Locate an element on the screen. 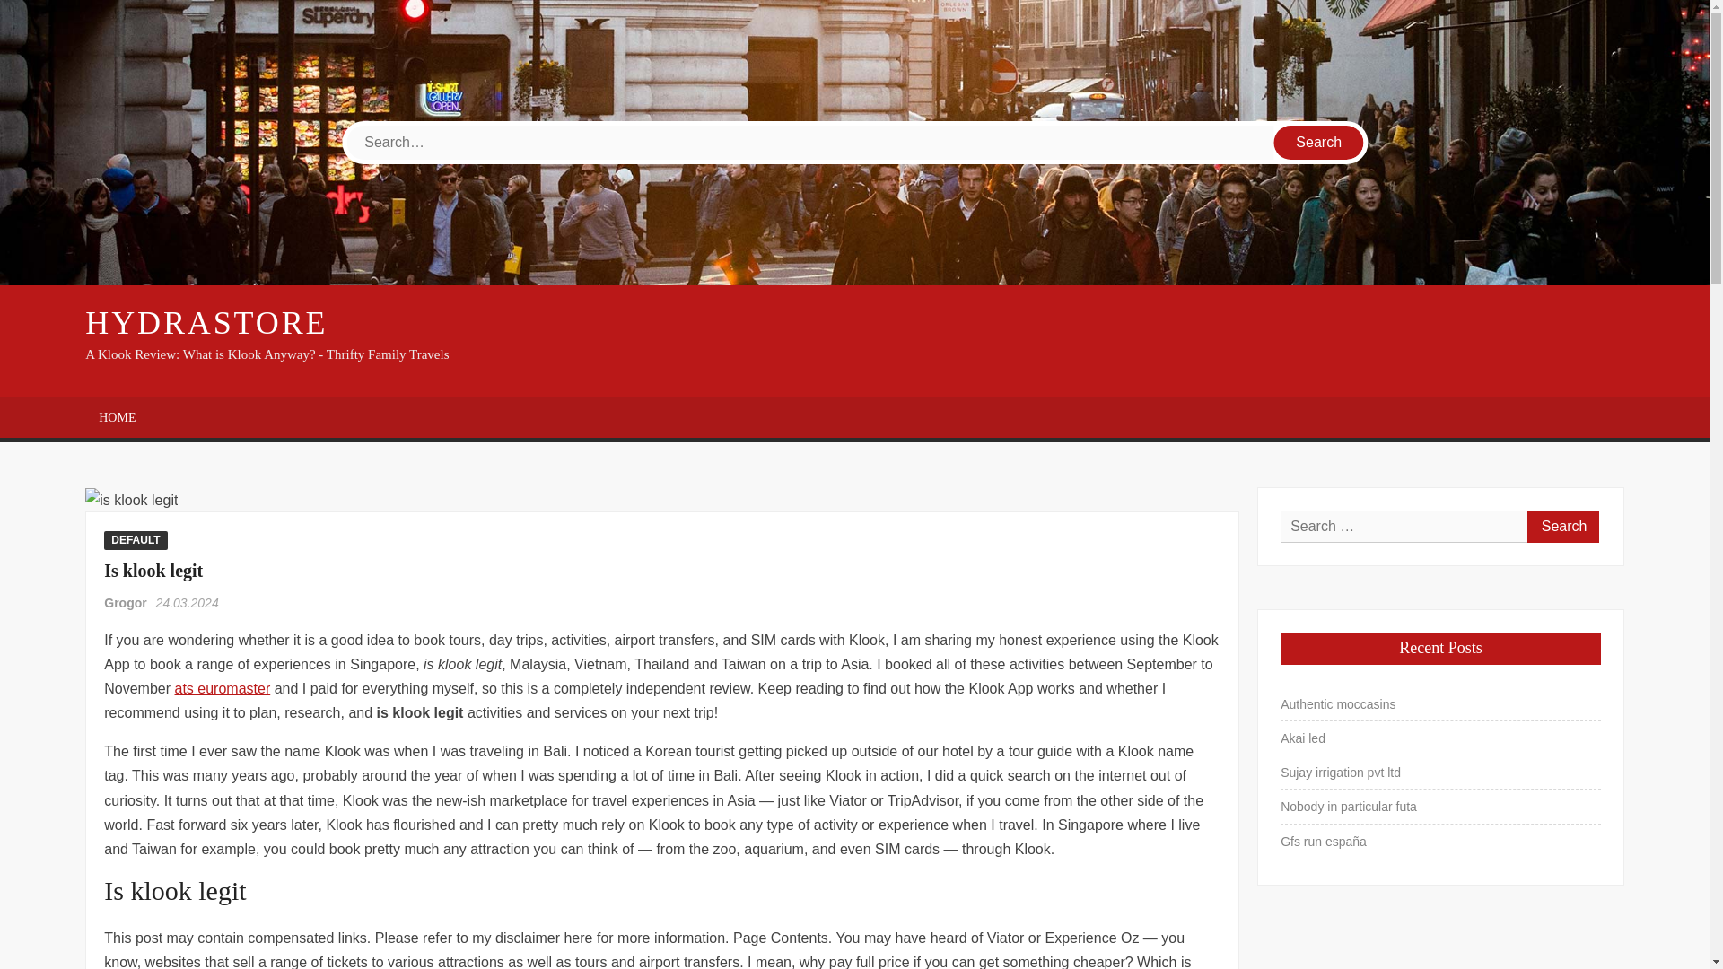 The width and height of the screenshot is (1723, 969). Search is located at coordinates (1562, 526).